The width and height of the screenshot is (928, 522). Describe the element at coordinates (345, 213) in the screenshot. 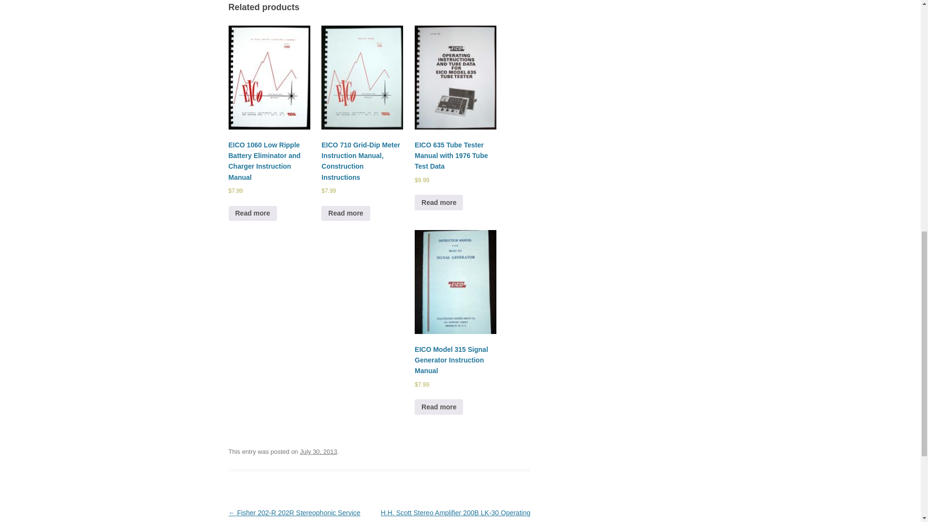

I see `Read more` at that location.